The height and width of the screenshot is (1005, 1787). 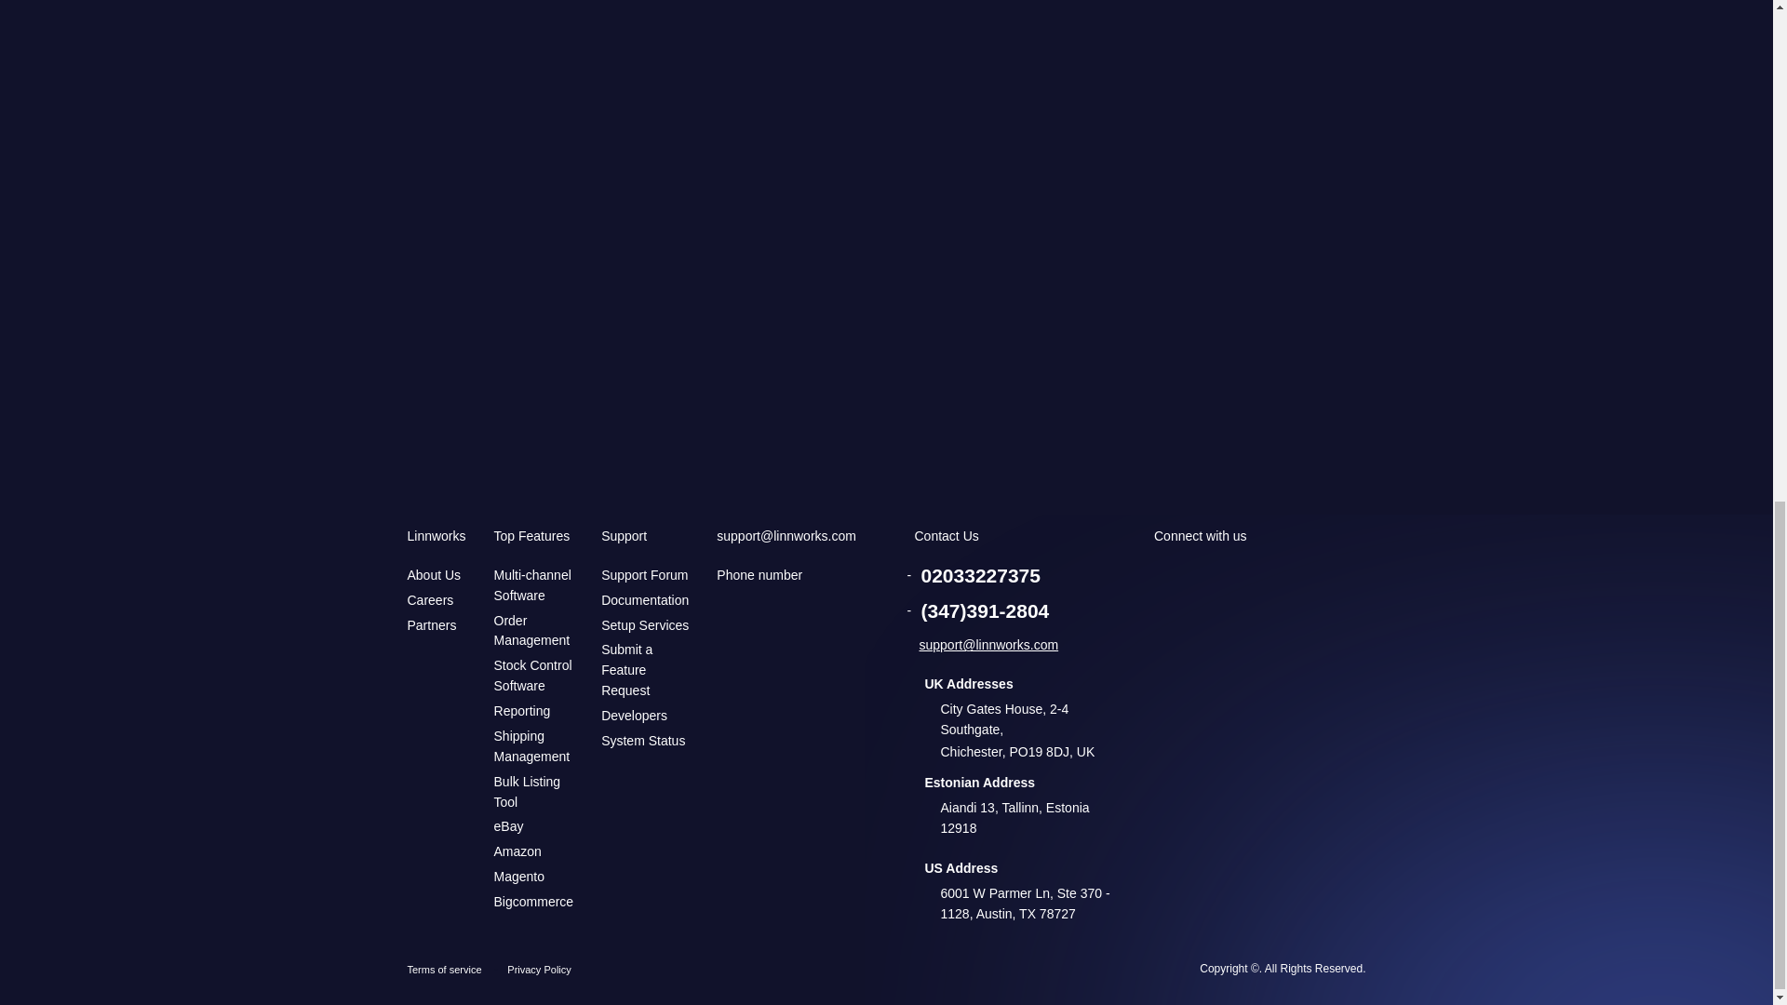 What do you see at coordinates (702, 314) in the screenshot?
I see `from our documentation.` at bounding box center [702, 314].